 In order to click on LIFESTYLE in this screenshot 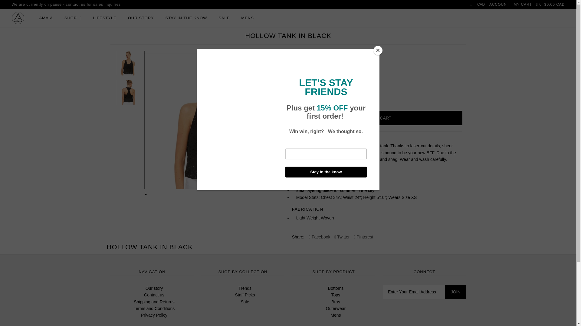, I will do `click(105, 18)`.